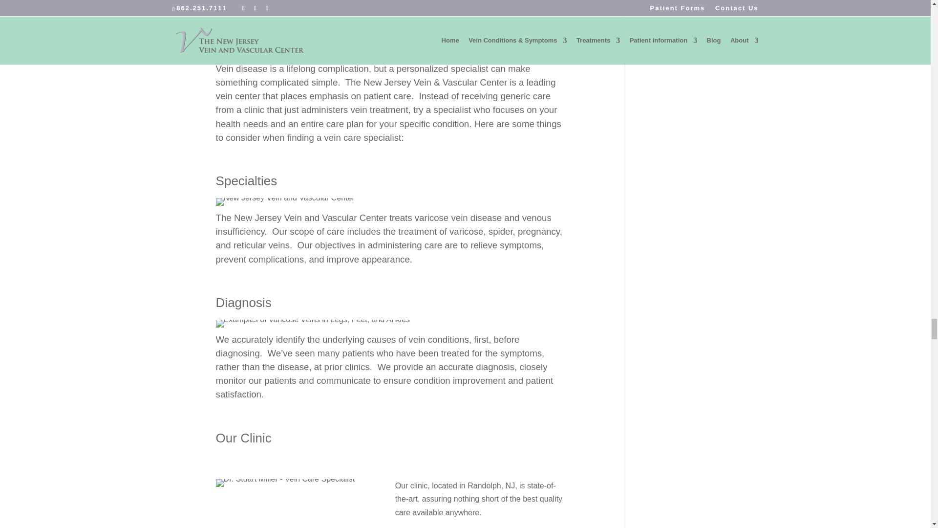 This screenshot has height=528, width=938. I want to click on Getting an Accurate Diagnosis of Vein Conditions, so click(313, 324).